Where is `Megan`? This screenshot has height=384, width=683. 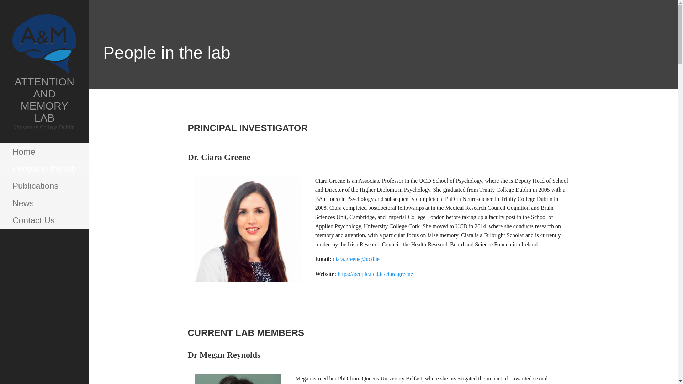
Megan is located at coordinates (238, 379).